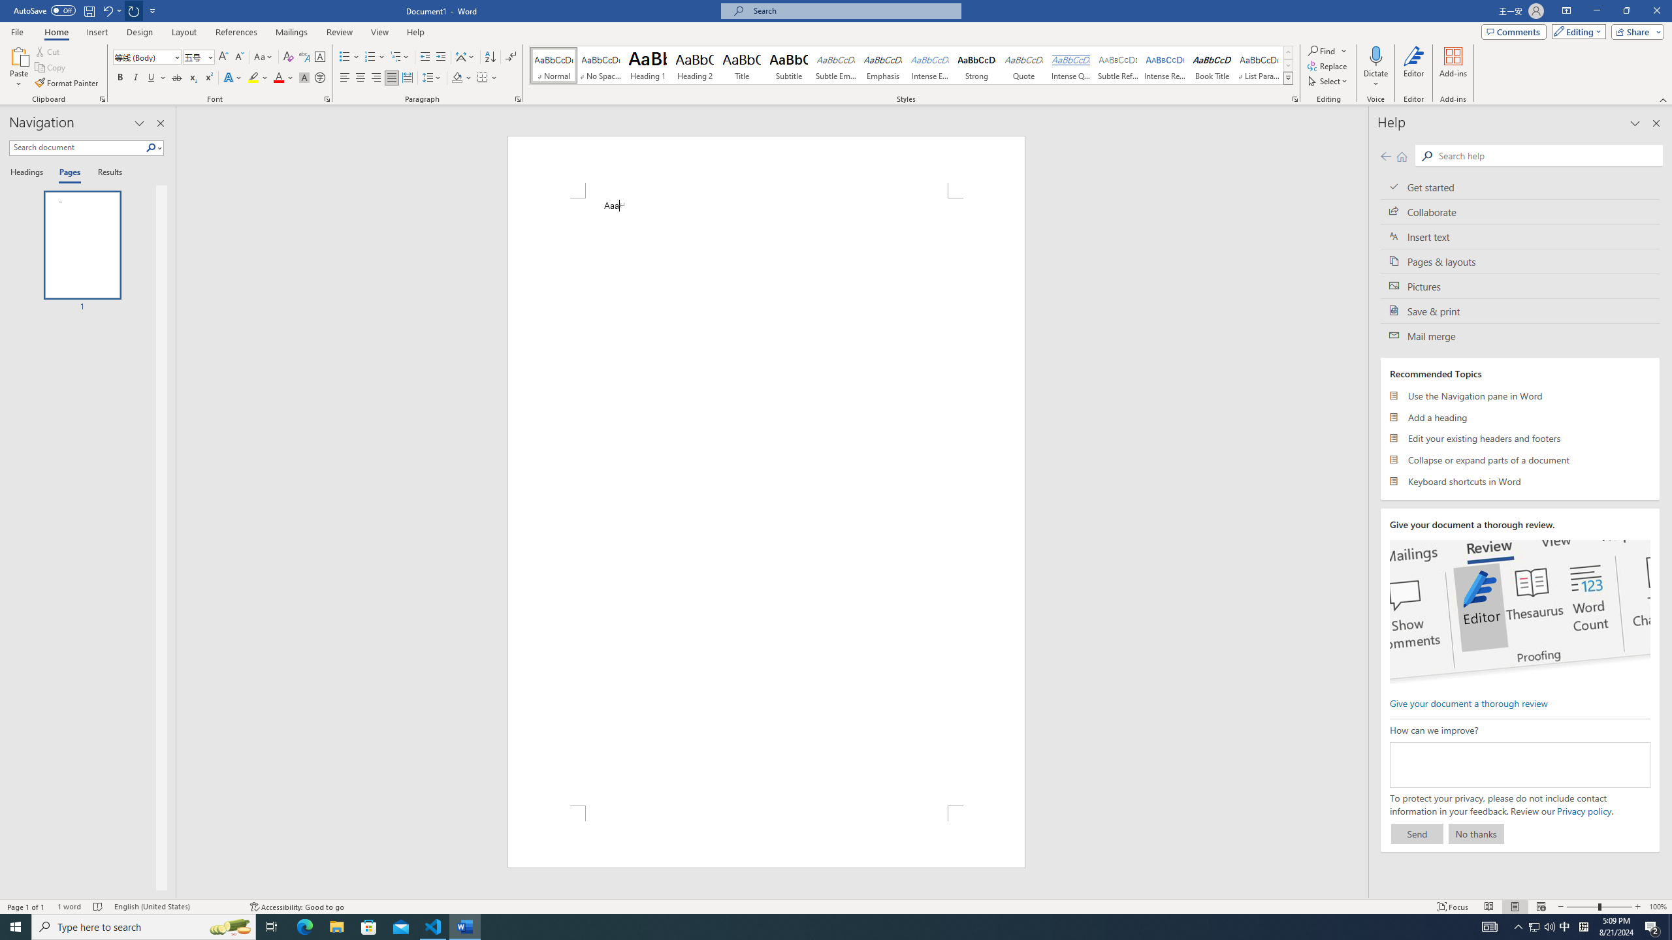 Image resolution: width=1672 pixels, height=940 pixels. Describe the element at coordinates (68, 173) in the screenshot. I see `Pages` at that location.